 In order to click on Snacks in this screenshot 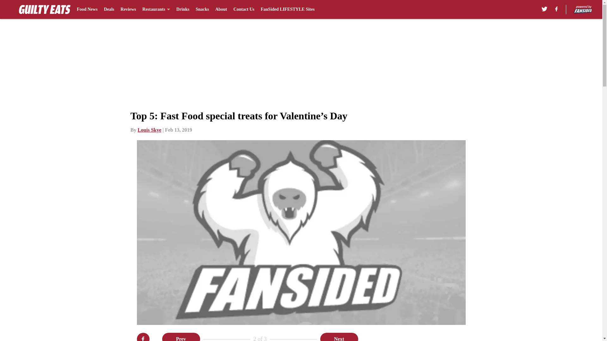, I will do `click(202, 9)`.